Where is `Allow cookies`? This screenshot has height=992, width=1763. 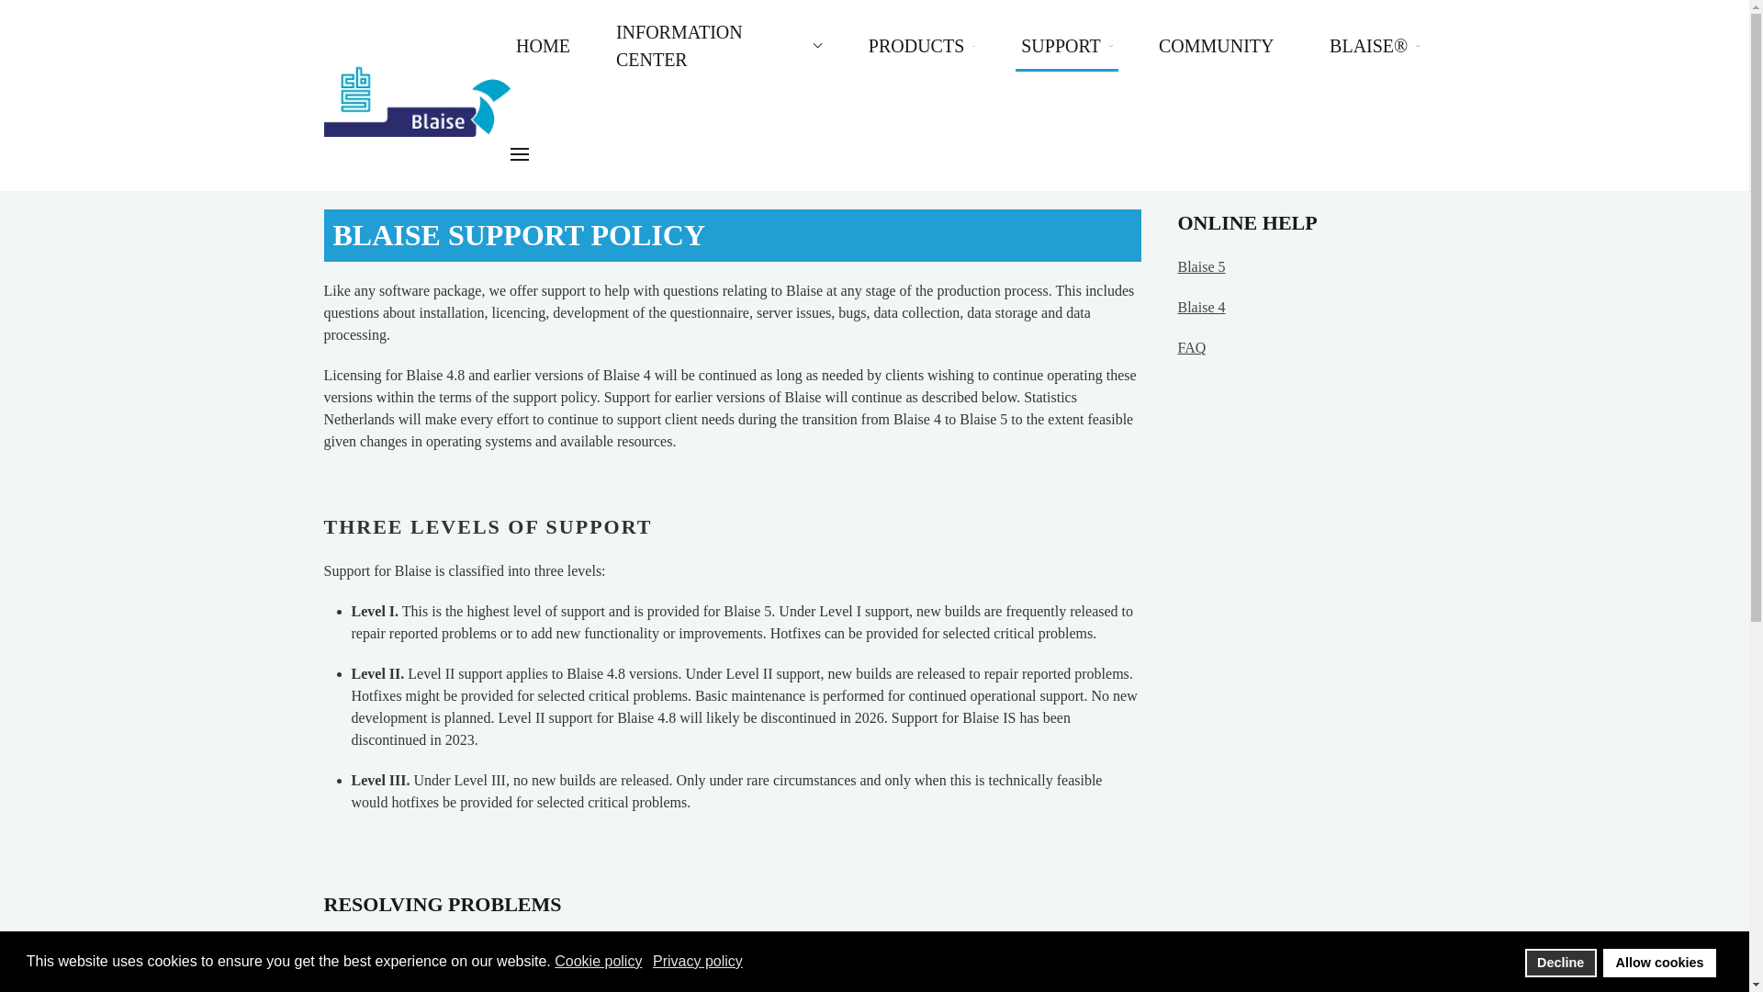
Allow cookies is located at coordinates (1658, 963).